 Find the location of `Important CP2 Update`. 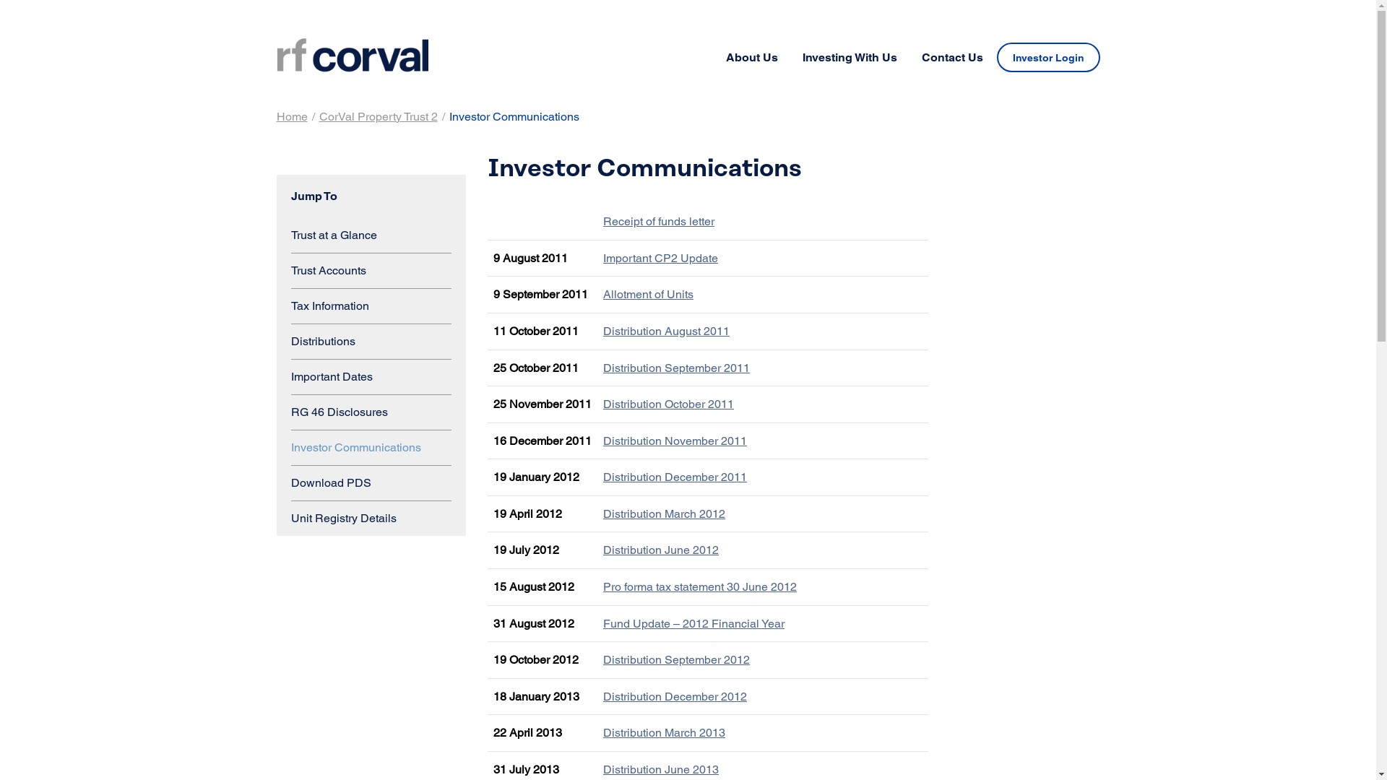

Important CP2 Update is located at coordinates (660, 259).